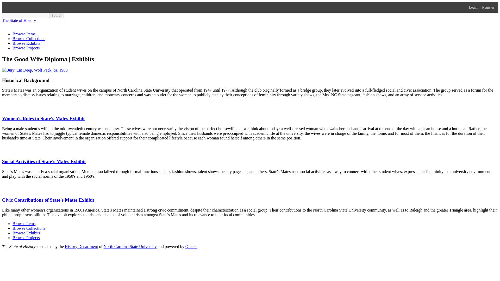 Image resolution: width=500 pixels, height=281 pixels. Describe the element at coordinates (44, 161) in the screenshot. I see `Social Activities of State's Mates Exhibit` at that location.